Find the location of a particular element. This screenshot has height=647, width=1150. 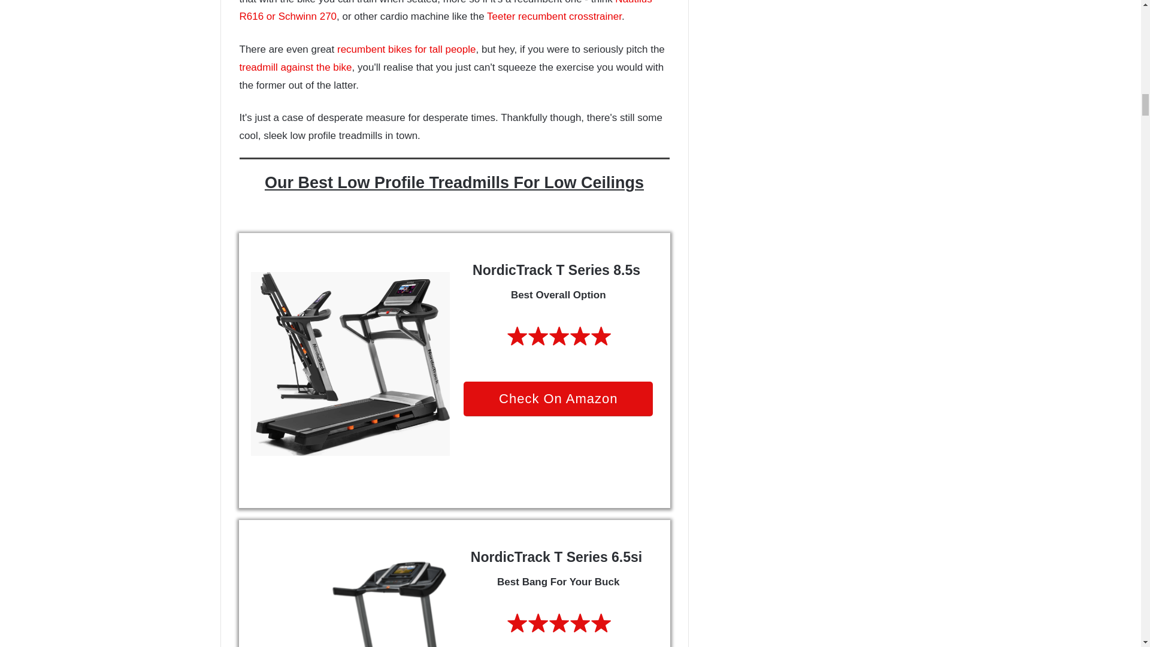

treadmill against the bike is located at coordinates (295, 67).